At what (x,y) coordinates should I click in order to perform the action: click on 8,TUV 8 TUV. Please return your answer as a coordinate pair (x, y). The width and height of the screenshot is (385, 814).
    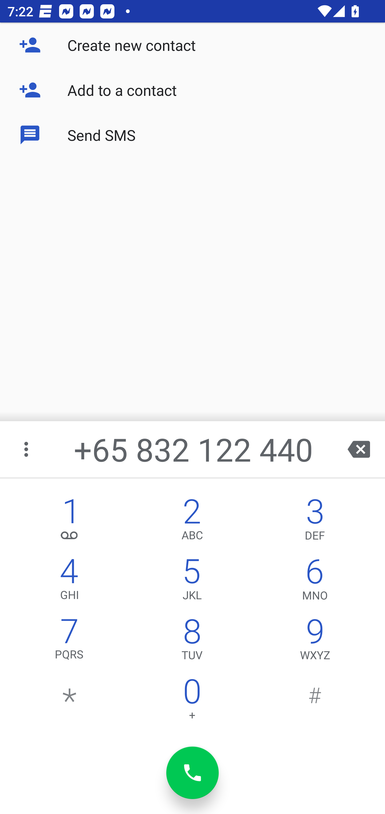
    Looking at the image, I should click on (192, 642).